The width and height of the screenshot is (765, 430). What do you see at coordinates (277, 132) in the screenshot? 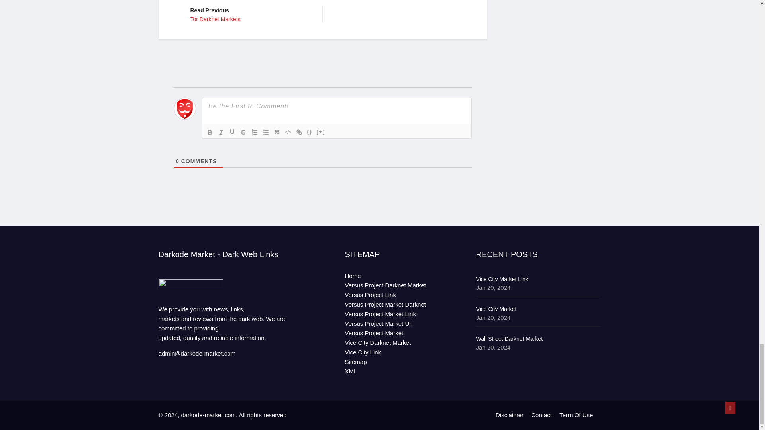
I see `Blockquote` at bounding box center [277, 132].